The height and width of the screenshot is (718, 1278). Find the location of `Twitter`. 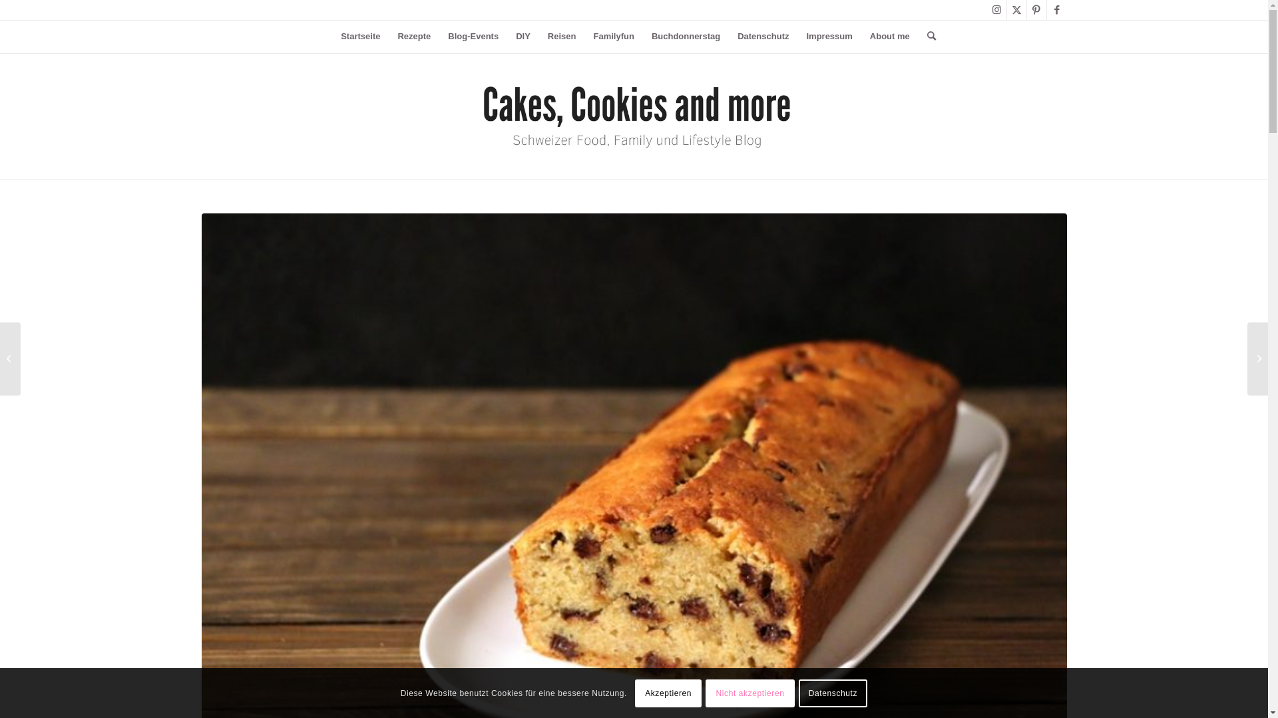

Twitter is located at coordinates (1016, 10).